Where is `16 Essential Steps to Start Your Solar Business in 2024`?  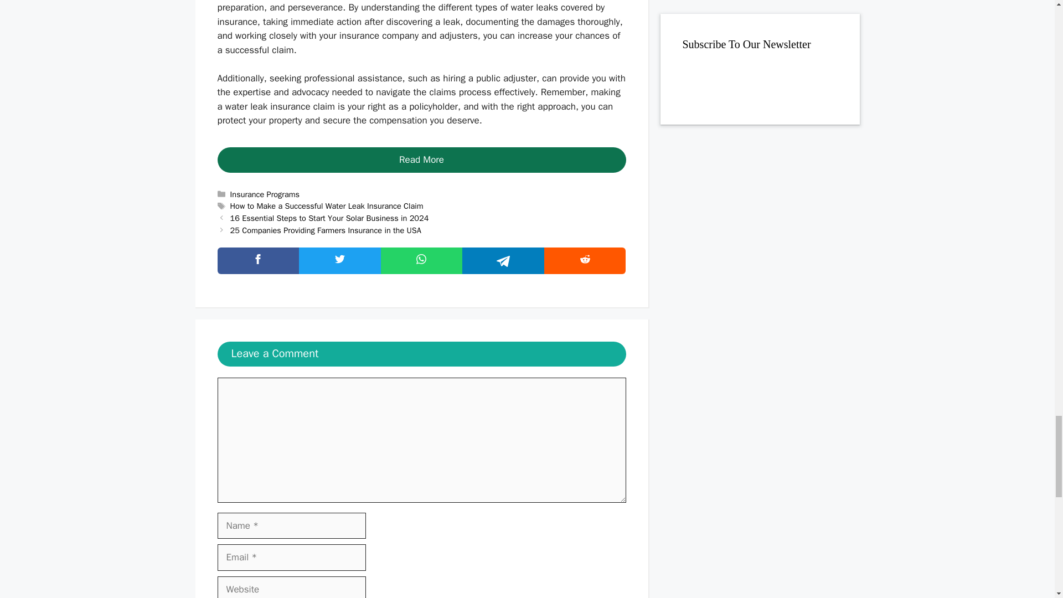
16 Essential Steps to Start Your Solar Business in 2024 is located at coordinates (330, 218).